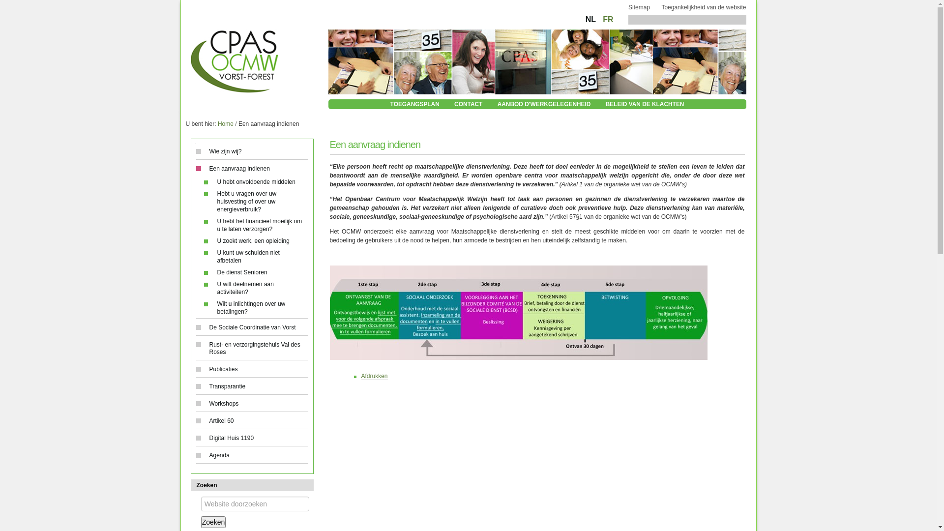  Describe the element at coordinates (252, 386) in the screenshot. I see `Transparantie` at that location.